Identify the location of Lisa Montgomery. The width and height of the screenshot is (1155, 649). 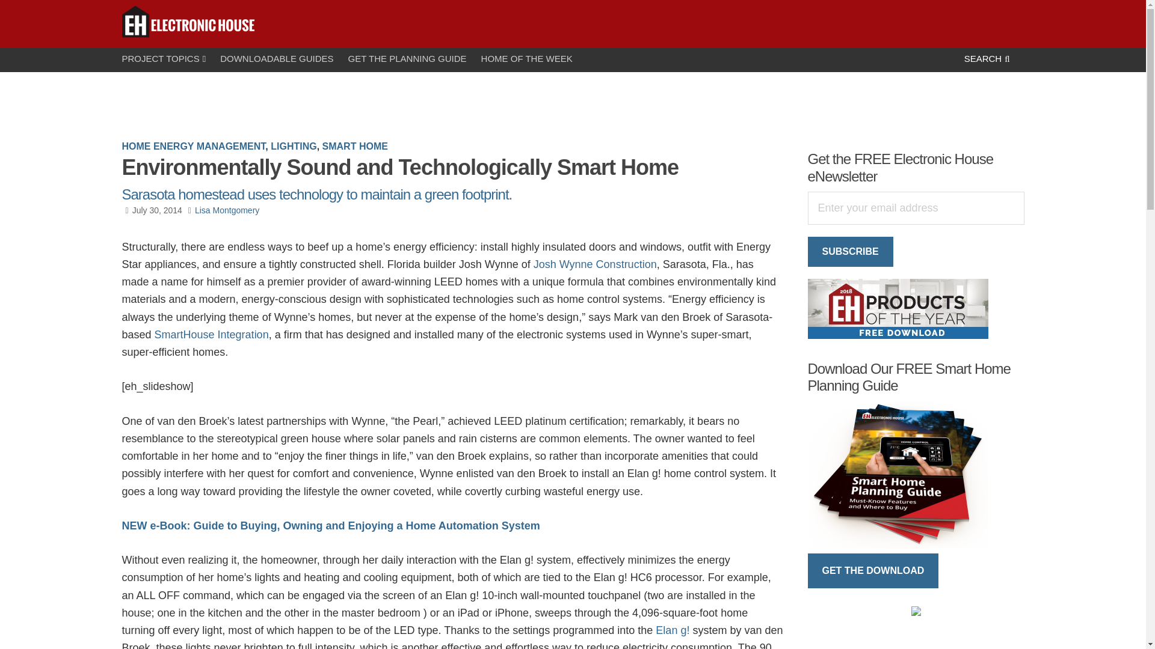
(227, 210).